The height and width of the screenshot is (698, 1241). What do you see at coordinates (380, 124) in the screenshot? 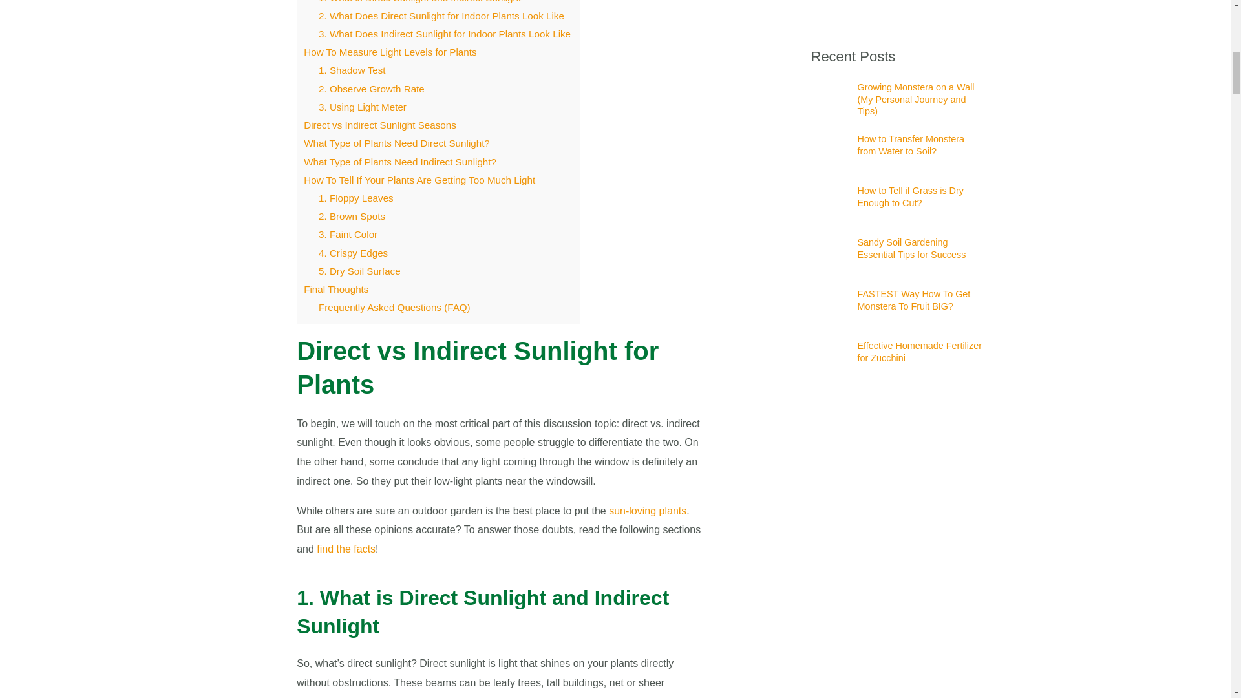
I see `Direct vs Indirect Sunlight Seasons` at bounding box center [380, 124].